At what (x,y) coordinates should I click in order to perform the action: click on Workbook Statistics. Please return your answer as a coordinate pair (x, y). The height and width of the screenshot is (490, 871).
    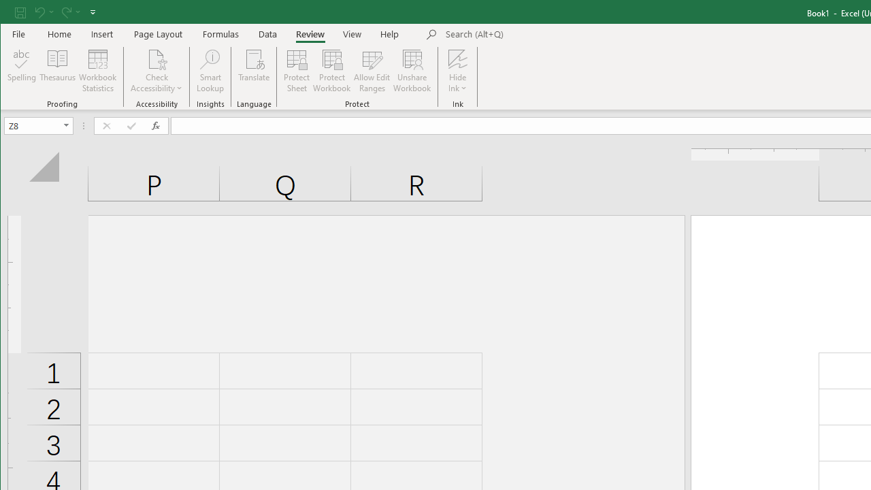
    Looking at the image, I should click on (98, 71).